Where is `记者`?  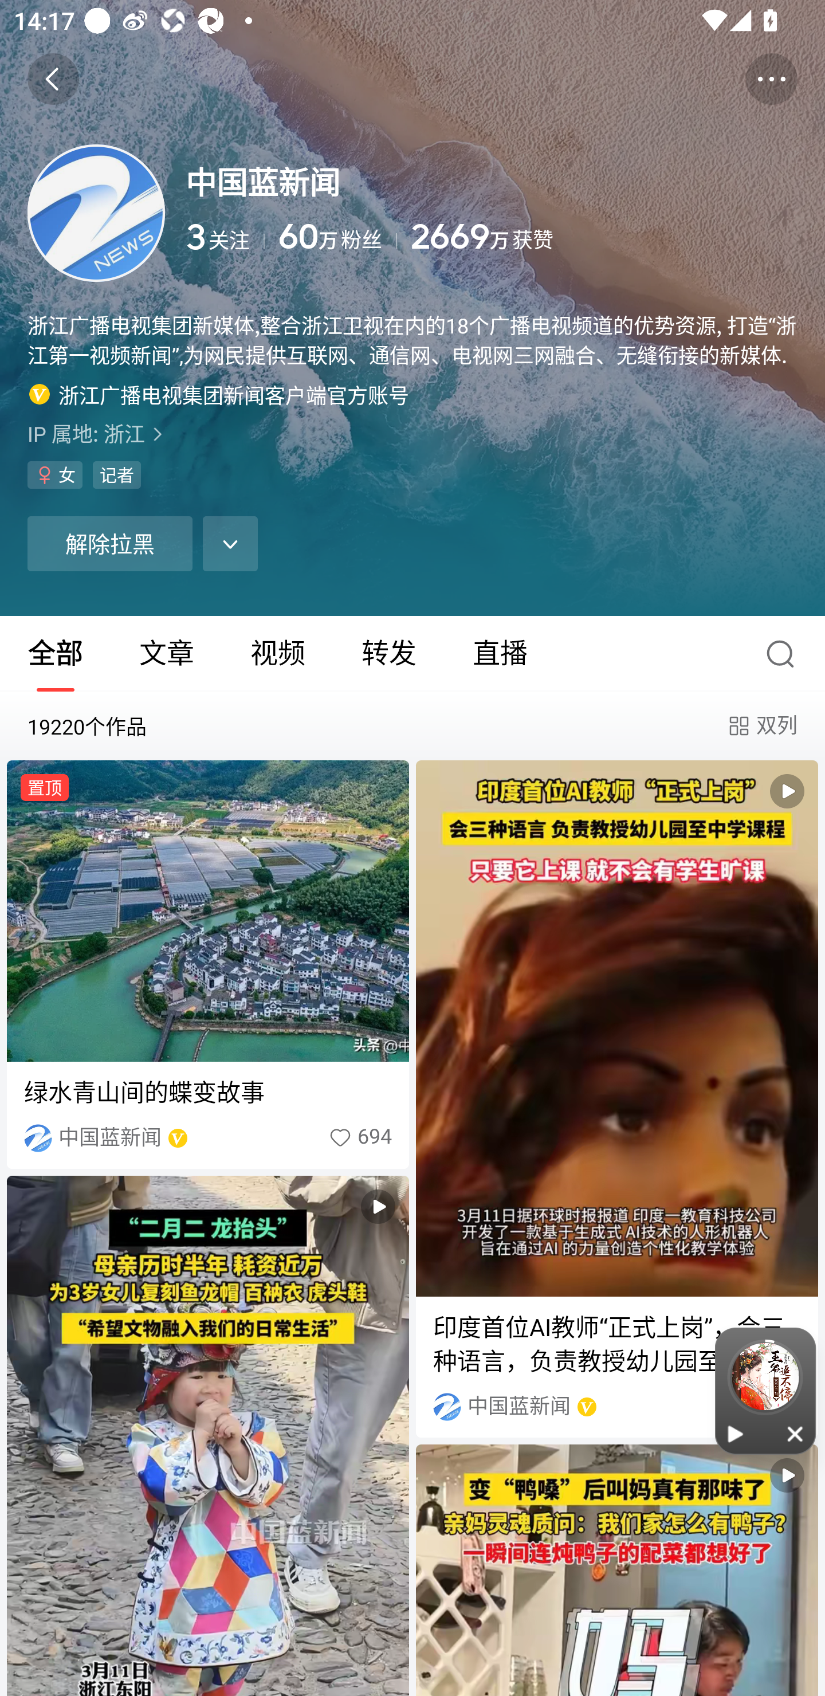
记者 is located at coordinates (117, 474).